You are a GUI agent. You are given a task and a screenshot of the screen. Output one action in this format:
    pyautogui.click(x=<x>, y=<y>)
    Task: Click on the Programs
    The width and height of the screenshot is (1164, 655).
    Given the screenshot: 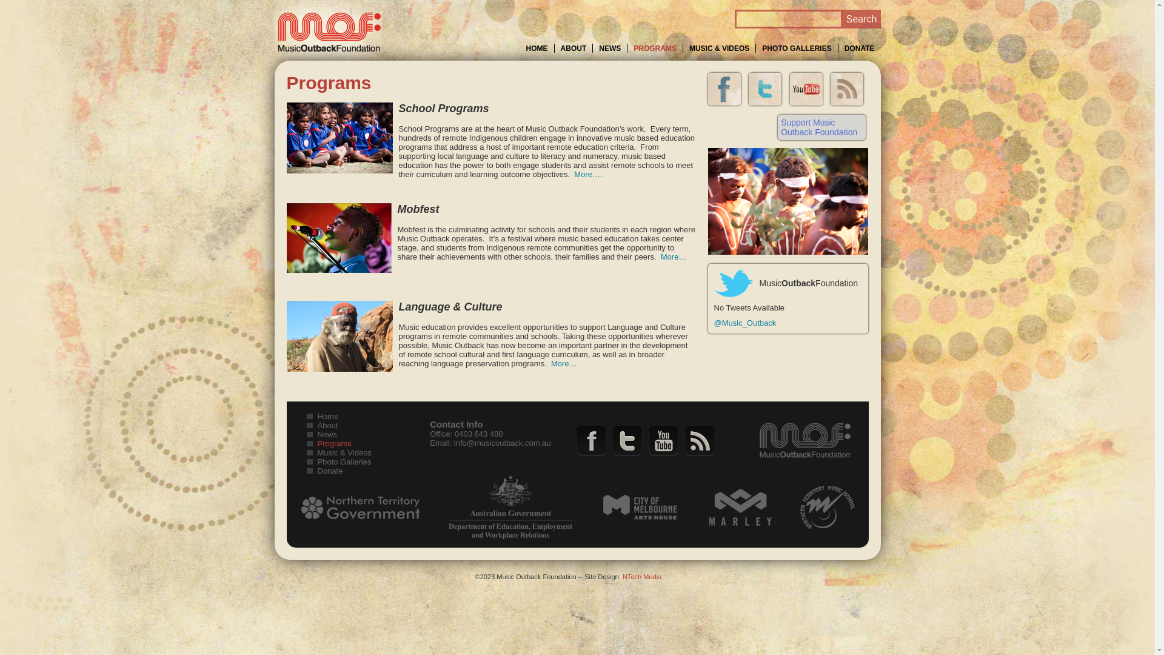 What is the action you would take?
    pyautogui.click(x=335, y=444)
    